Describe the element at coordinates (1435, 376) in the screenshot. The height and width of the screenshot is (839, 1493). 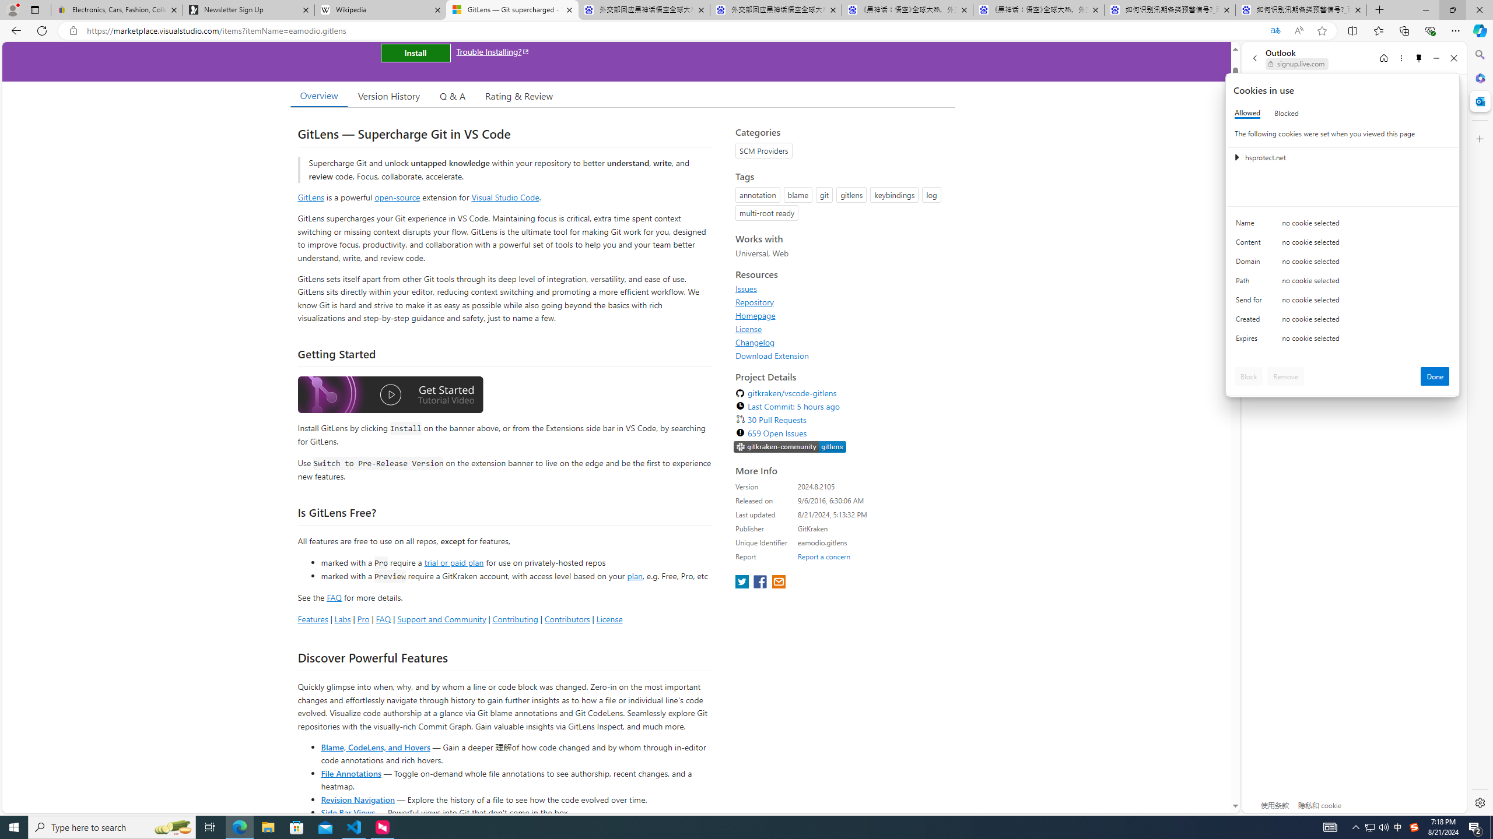
I see `Done` at that location.